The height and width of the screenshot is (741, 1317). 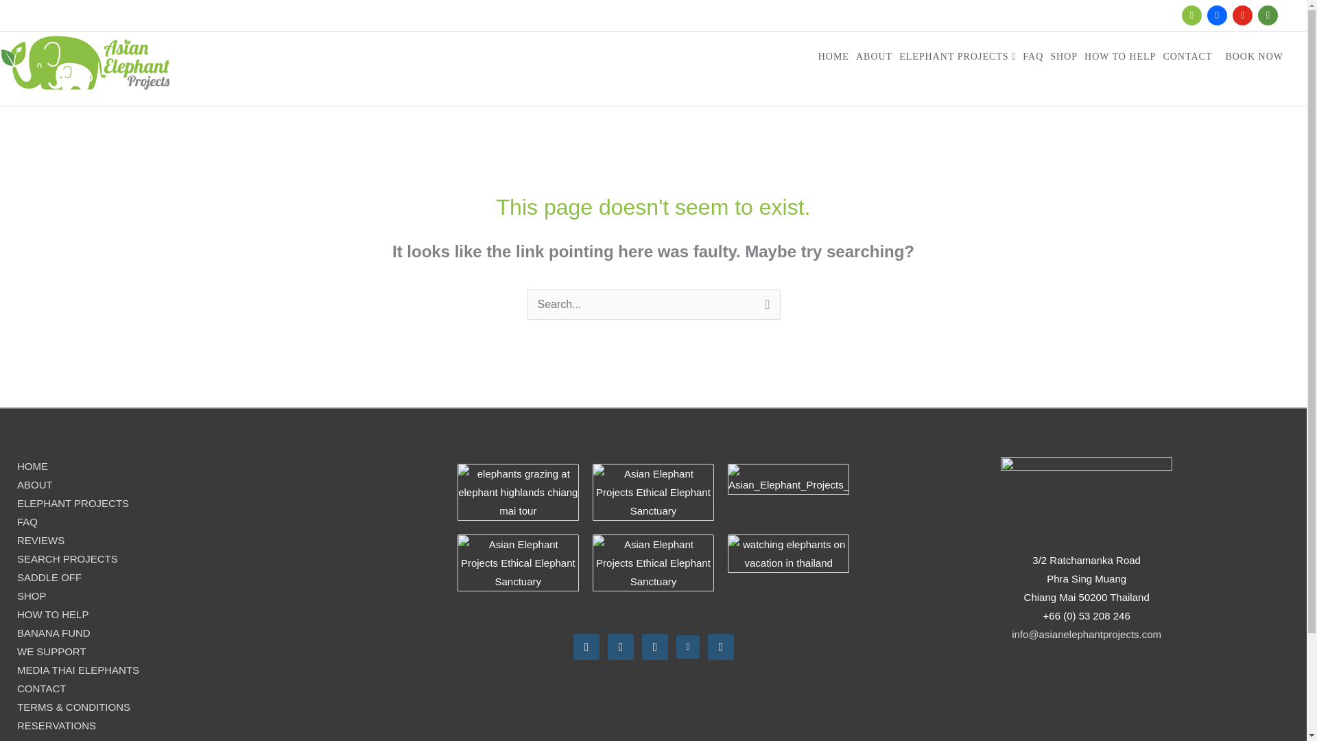 I want to click on HOW TO HELP, so click(x=52, y=613).